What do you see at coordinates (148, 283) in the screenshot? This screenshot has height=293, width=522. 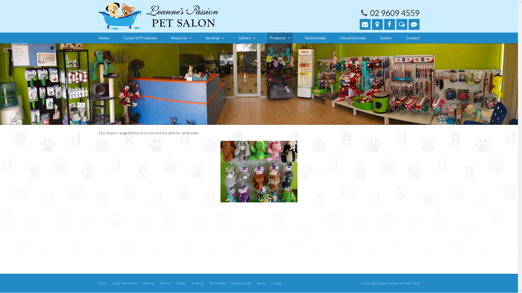 I see `About Us` at bounding box center [148, 283].